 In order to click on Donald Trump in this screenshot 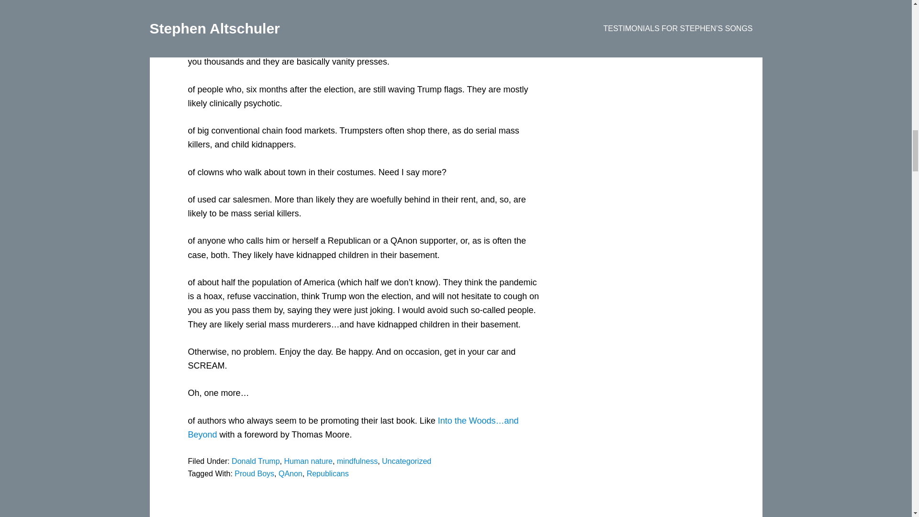, I will do `click(256, 461)`.